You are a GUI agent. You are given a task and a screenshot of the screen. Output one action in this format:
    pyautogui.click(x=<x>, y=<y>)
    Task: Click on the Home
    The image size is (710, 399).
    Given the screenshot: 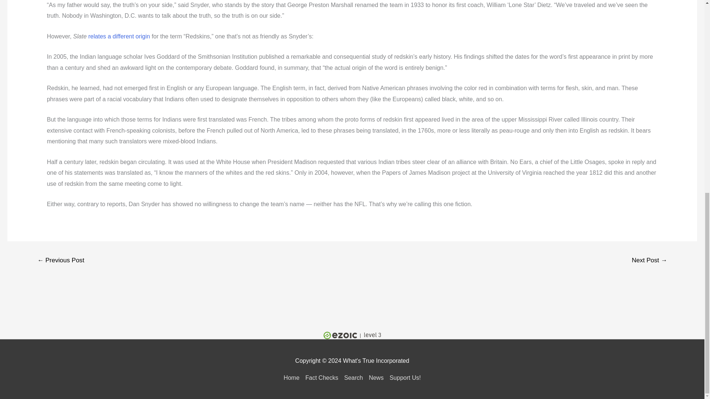 What is the action you would take?
    pyautogui.click(x=293, y=378)
    